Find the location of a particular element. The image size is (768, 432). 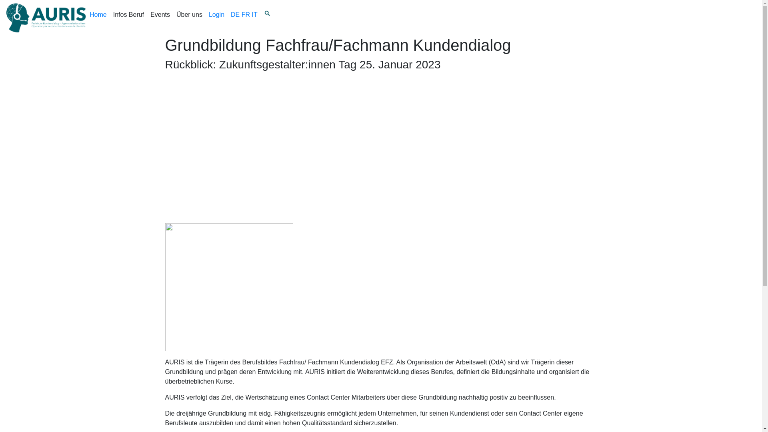

FR is located at coordinates (246, 14).